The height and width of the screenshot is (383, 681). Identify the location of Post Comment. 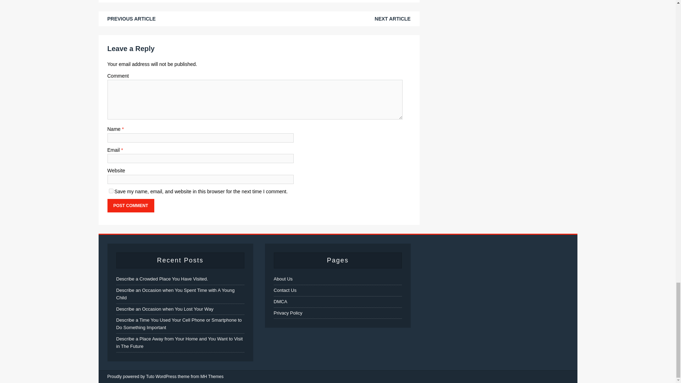
(130, 206).